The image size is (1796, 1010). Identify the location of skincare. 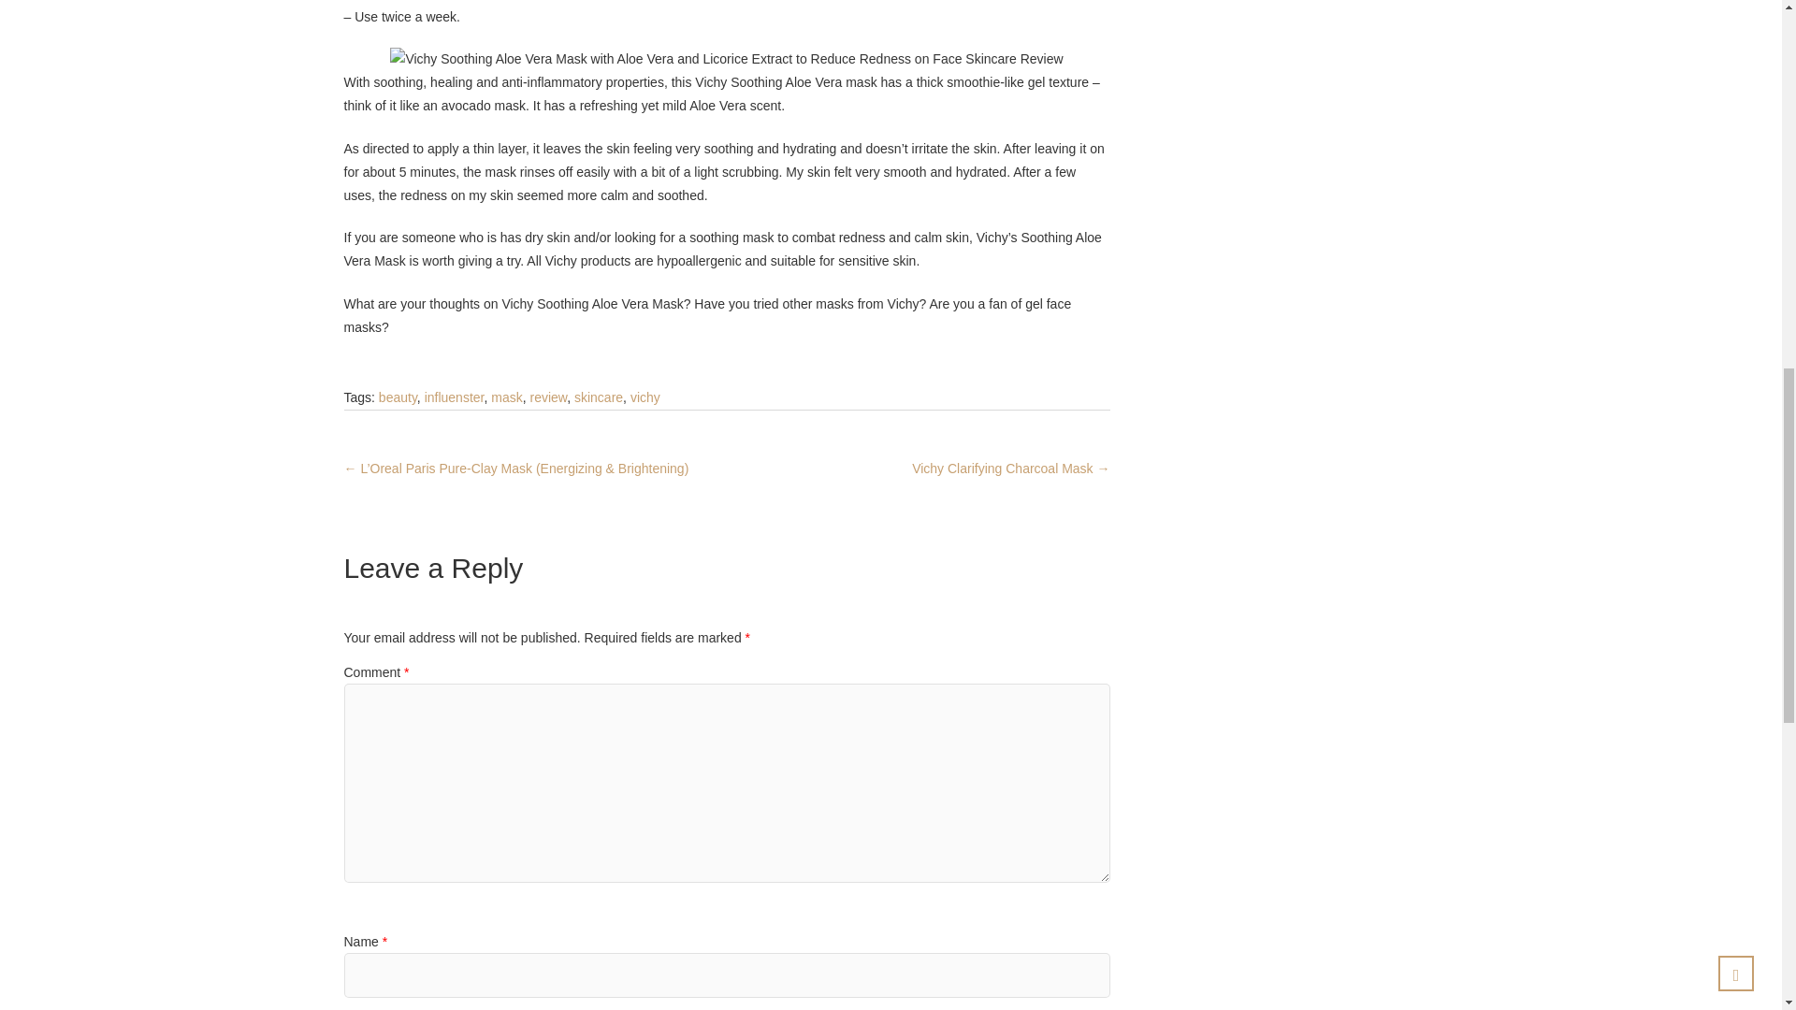
(599, 397).